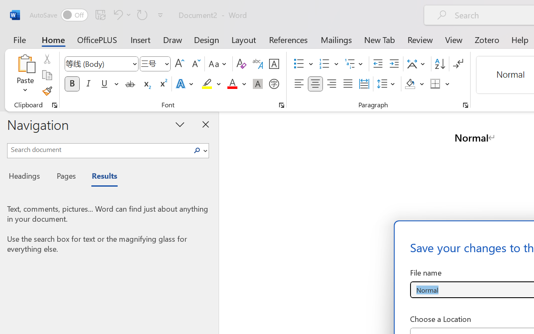 The image size is (534, 334). Describe the element at coordinates (288, 39) in the screenshot. I see `References` at that location.